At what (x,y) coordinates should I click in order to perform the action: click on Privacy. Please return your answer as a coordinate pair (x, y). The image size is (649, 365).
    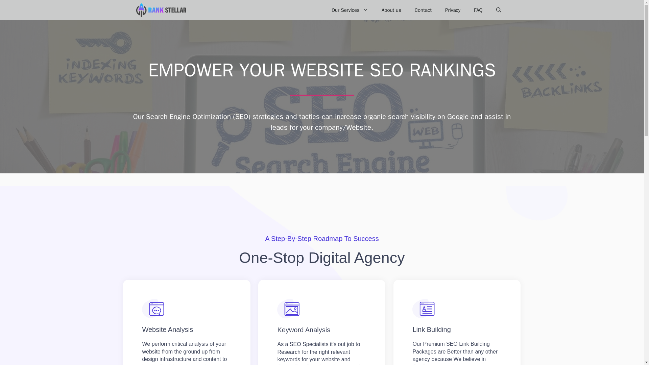
    Looking at the image, I should click on (453, 10).